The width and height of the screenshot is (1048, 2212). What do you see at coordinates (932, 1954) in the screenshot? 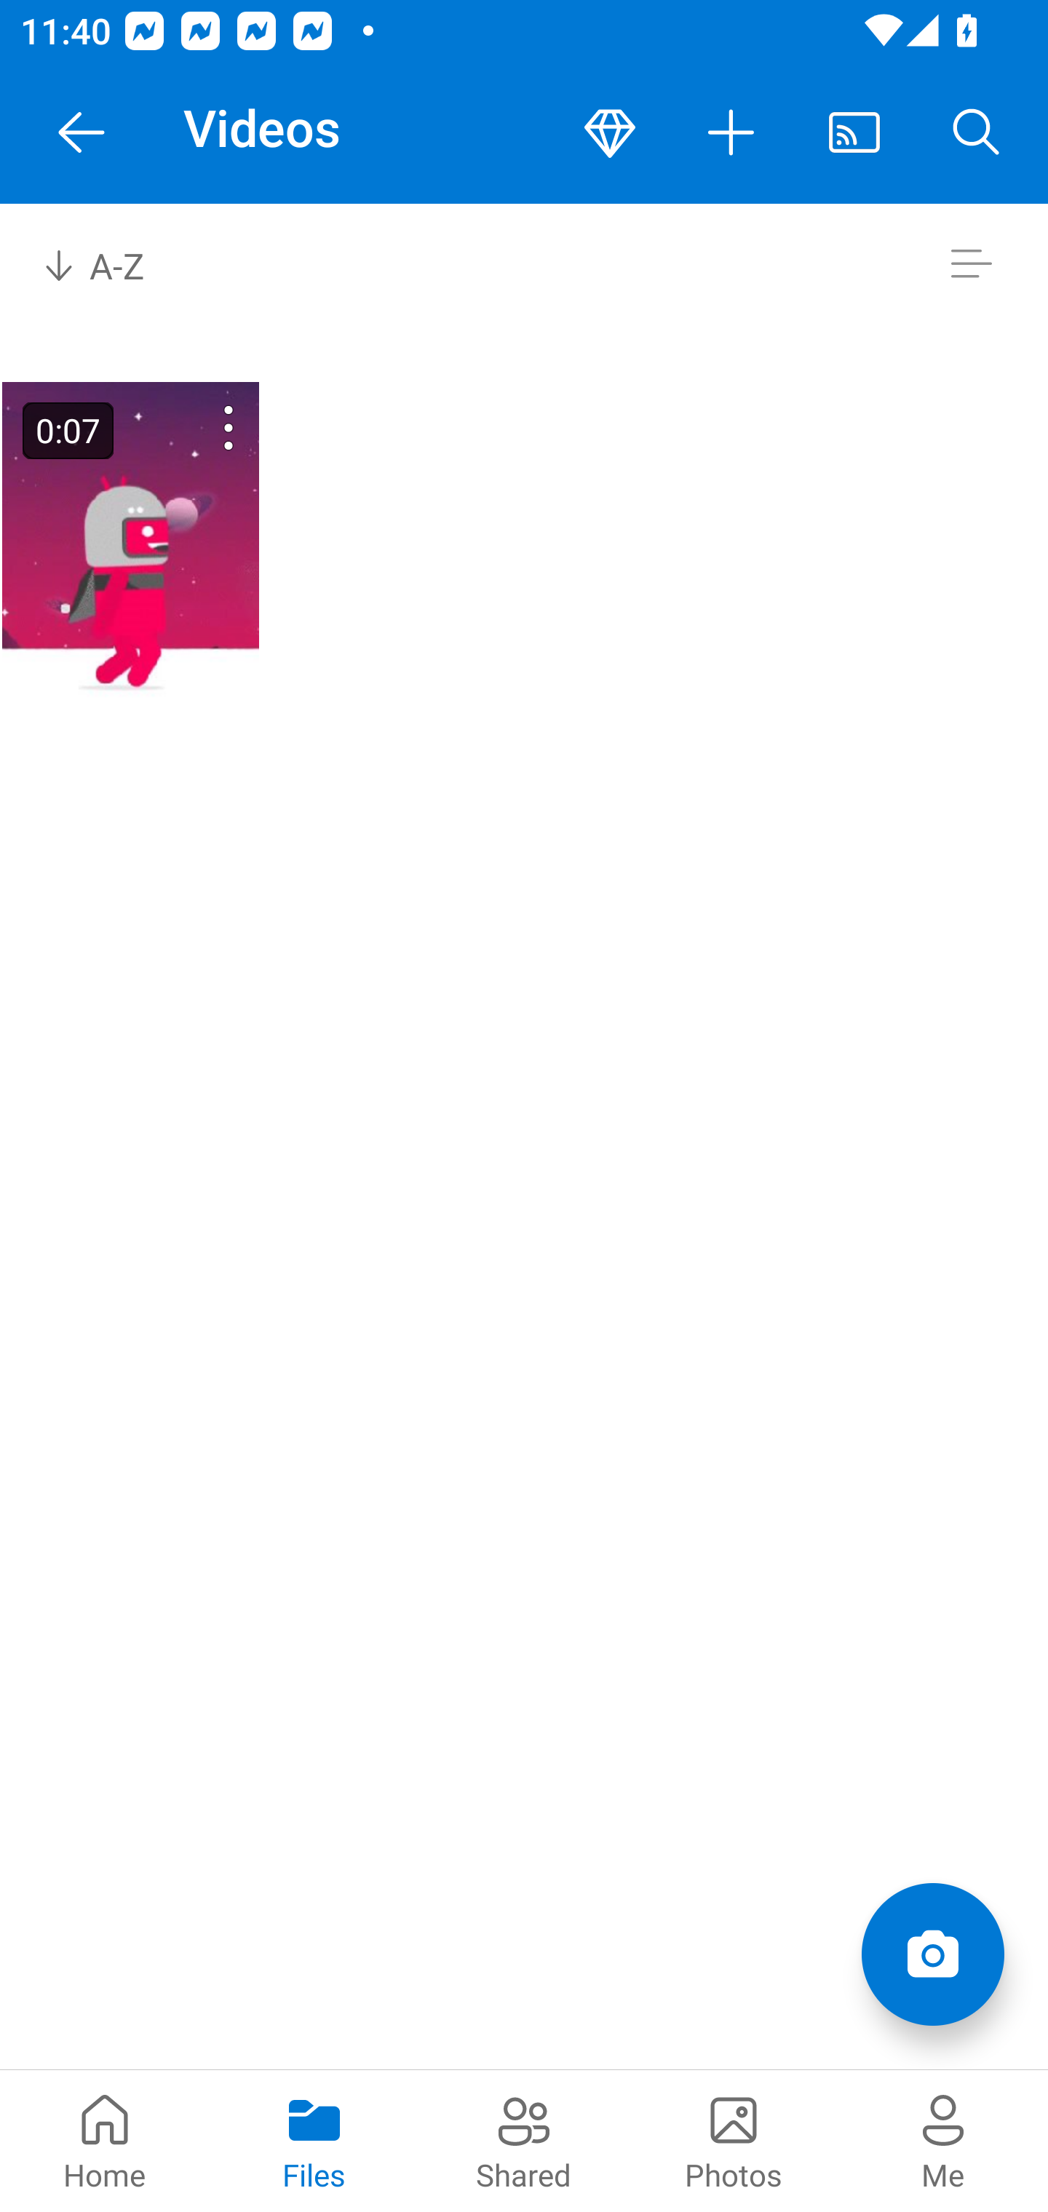
I see `Add items Scan` at bounding box center [932, 1954].